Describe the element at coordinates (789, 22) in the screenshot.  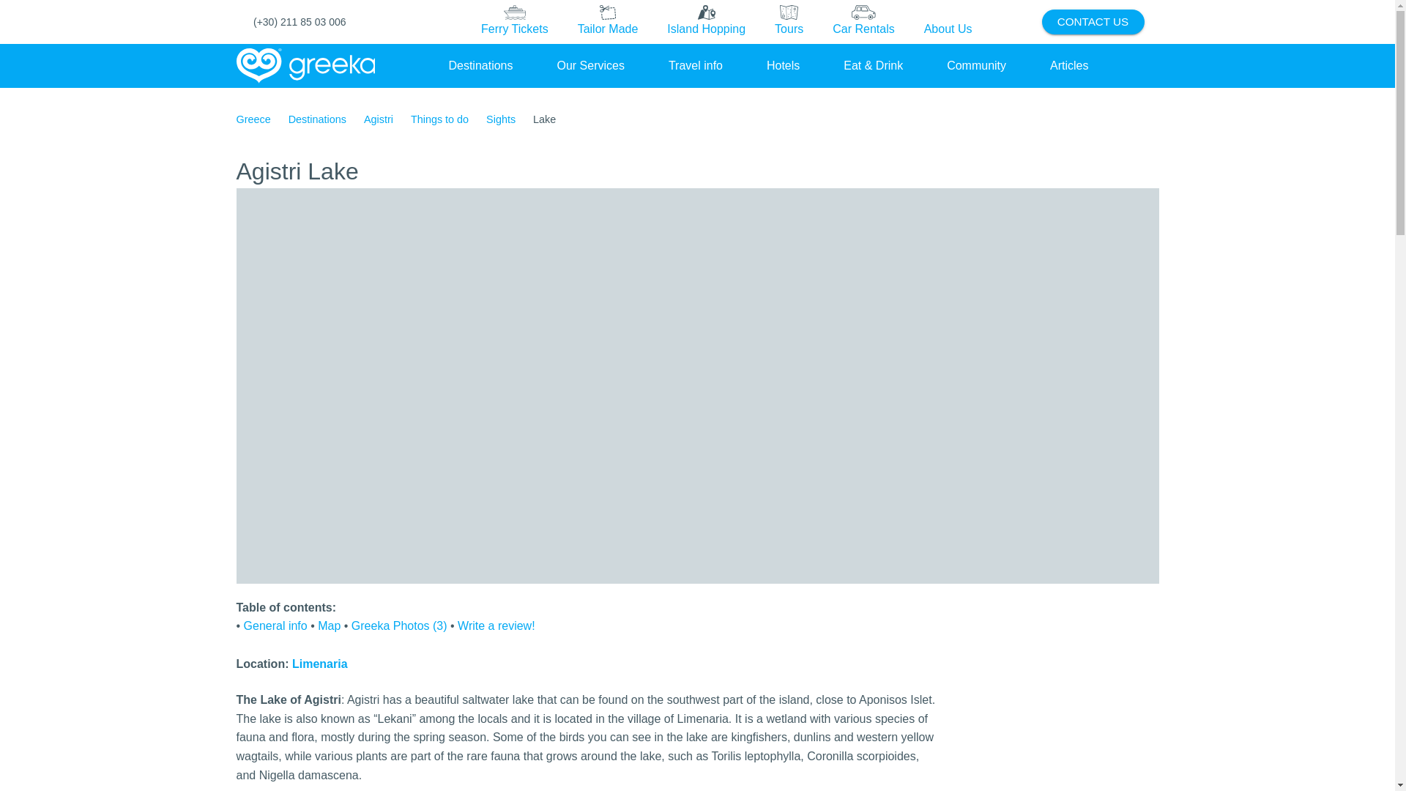
I see `Tours` at that location.